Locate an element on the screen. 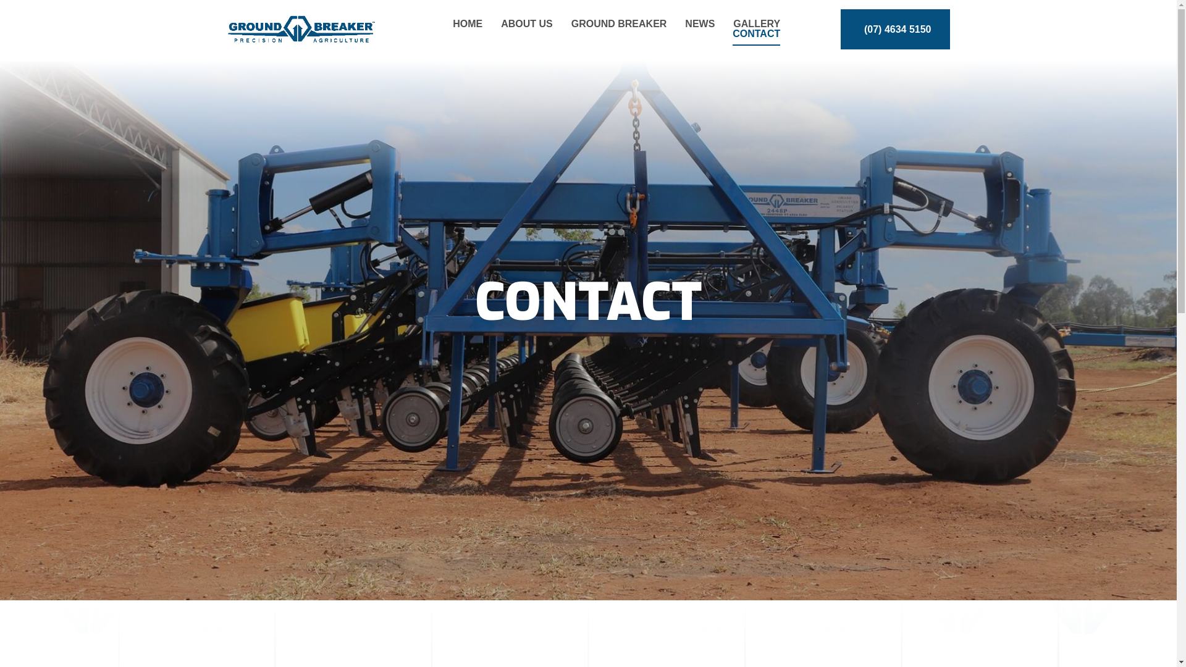  CONTACT is located at coordinates (756, 34).